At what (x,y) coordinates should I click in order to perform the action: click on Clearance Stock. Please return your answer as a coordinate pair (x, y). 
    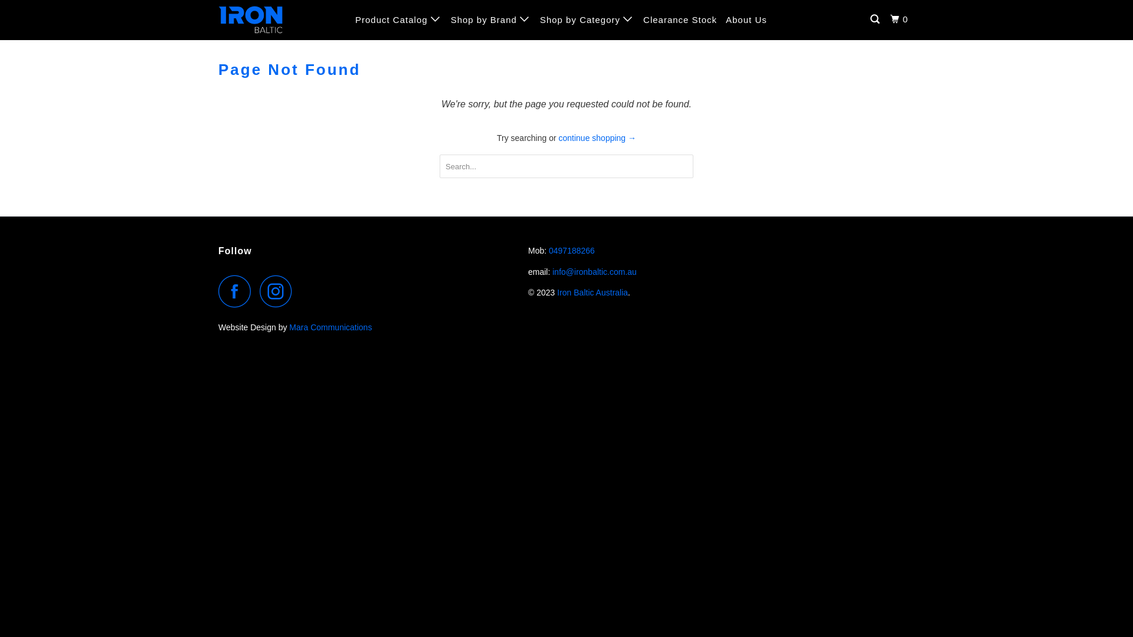
    Looking at the image, I should click on (680, 20).